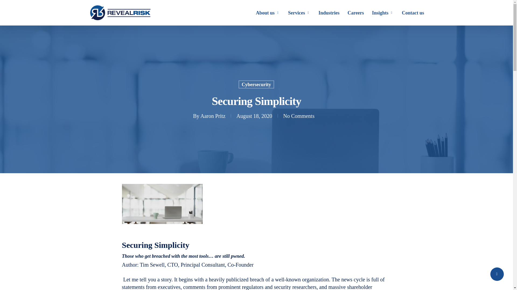  What do you see at coordinates (355, 13) in the screenshot?
I see `Careers` at bounding box center [355, 13].